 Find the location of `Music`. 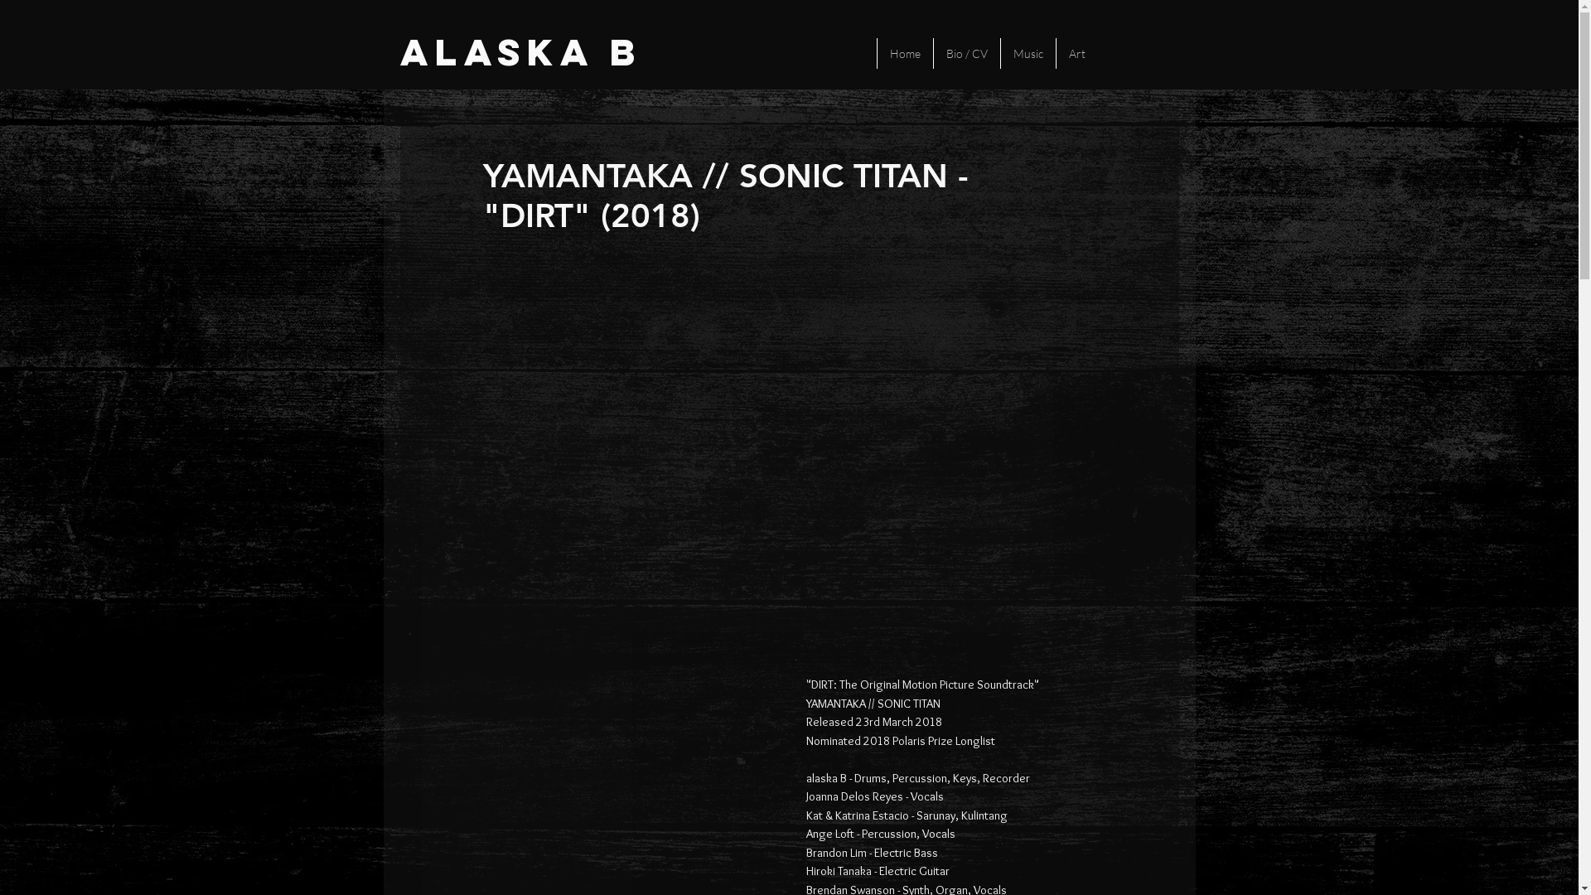

Music is located at coordinates (1028, 53).